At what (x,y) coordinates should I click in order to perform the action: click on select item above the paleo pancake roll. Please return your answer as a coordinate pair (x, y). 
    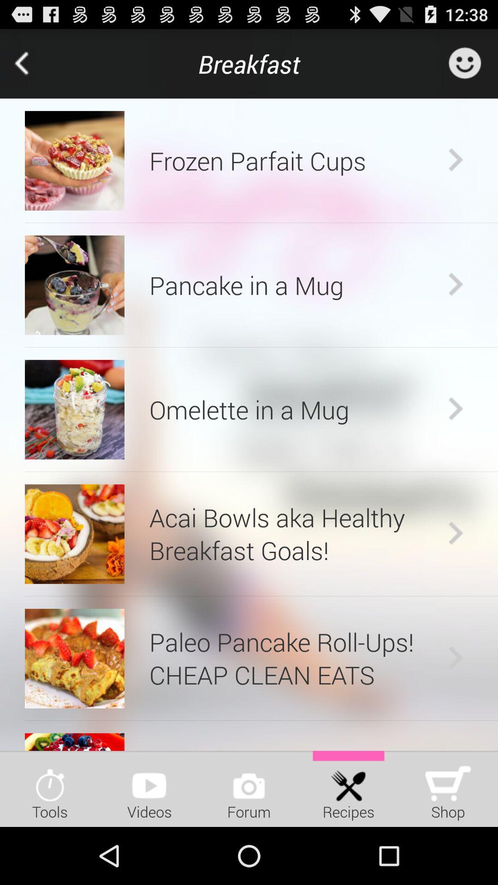
    Looking at the image, I should click on (261, 596).